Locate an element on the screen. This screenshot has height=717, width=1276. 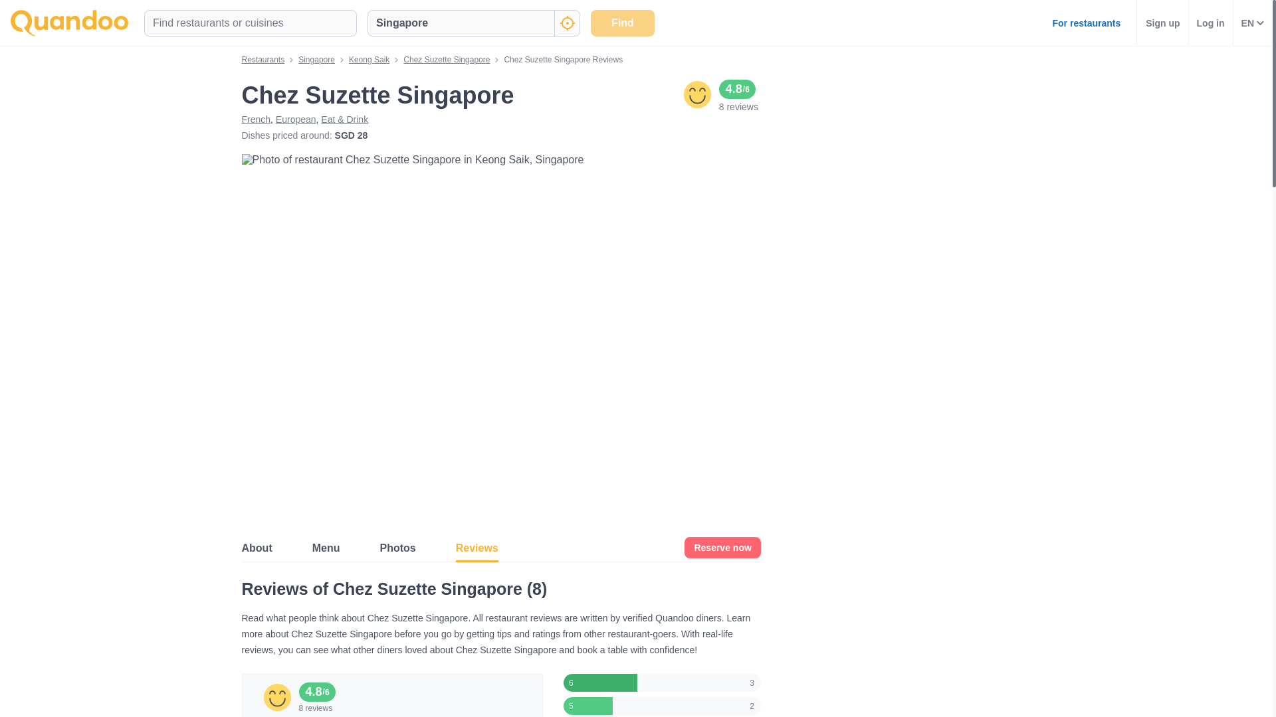
Log in is located at coordinates (1211, 23).